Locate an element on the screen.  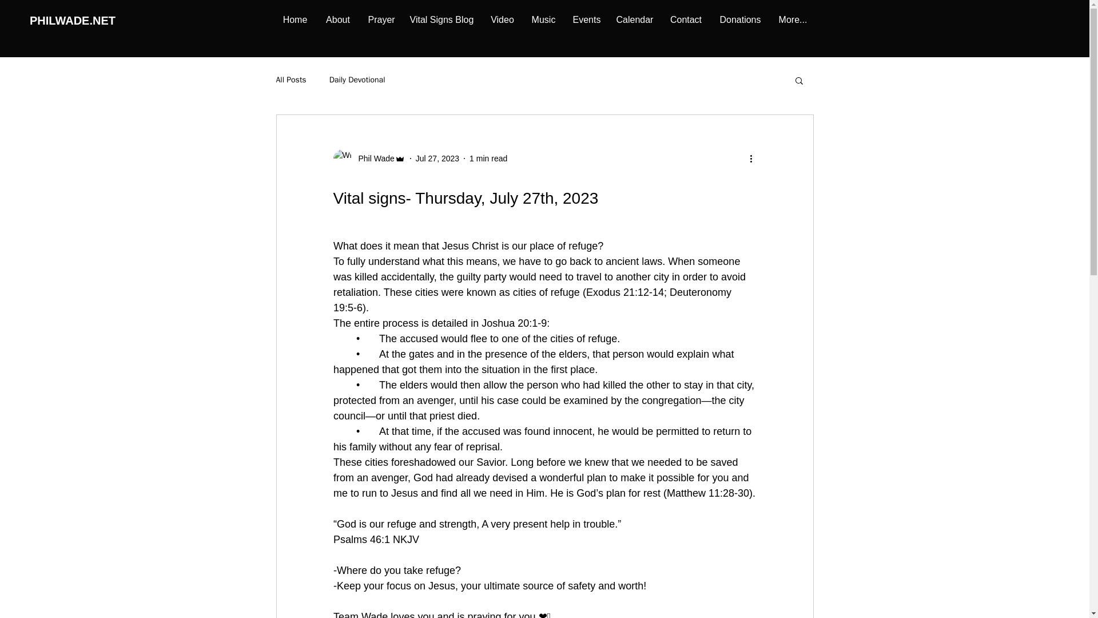
Music is located at coordinates (543, 19).